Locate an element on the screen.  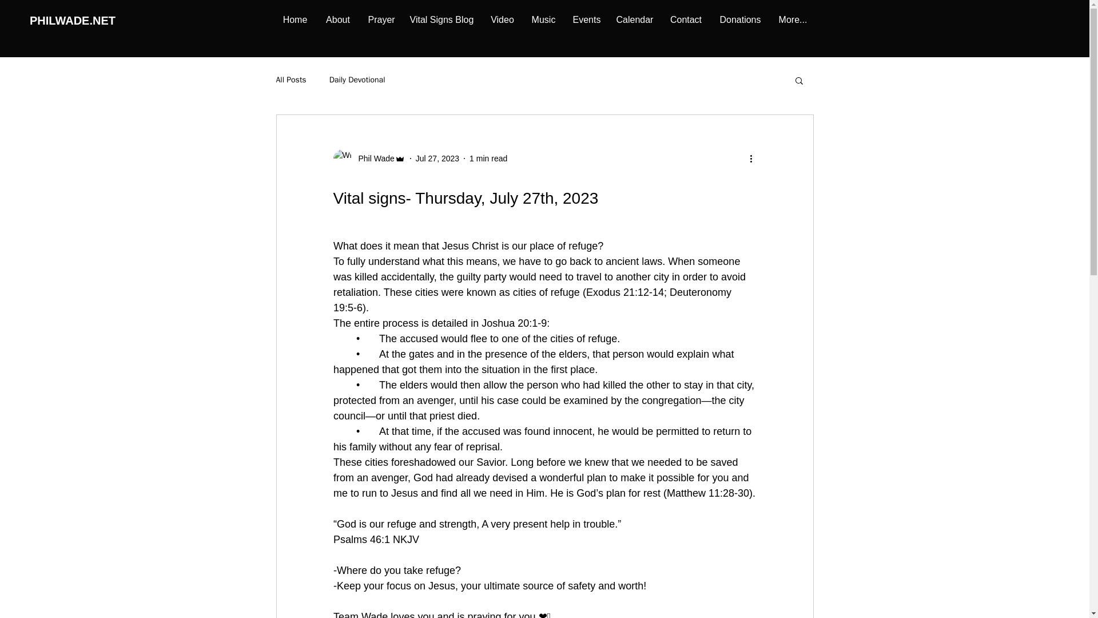
Music is located at coordinates (543, 19).